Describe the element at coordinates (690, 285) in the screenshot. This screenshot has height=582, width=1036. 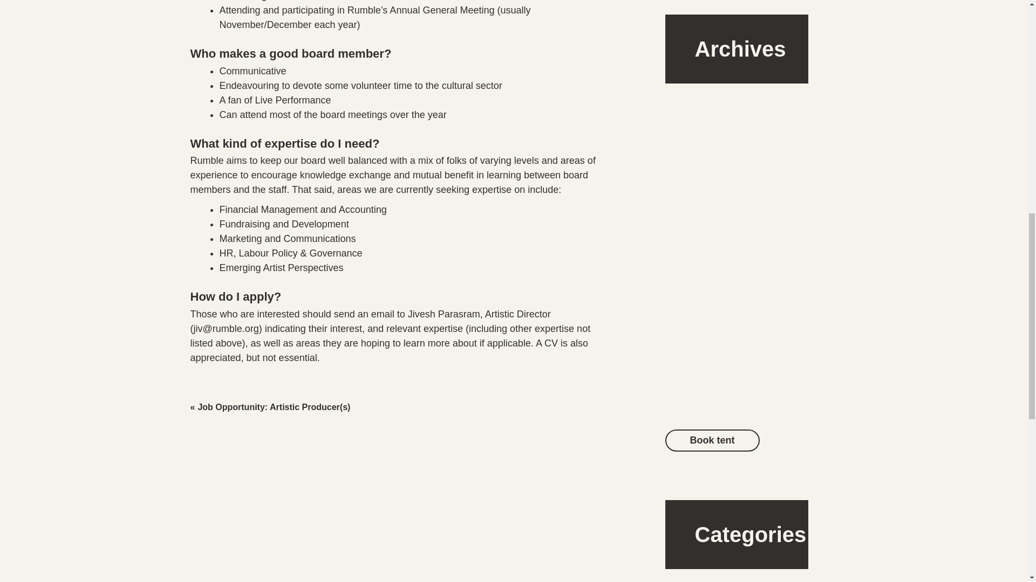
I see `July 2021` at that location.